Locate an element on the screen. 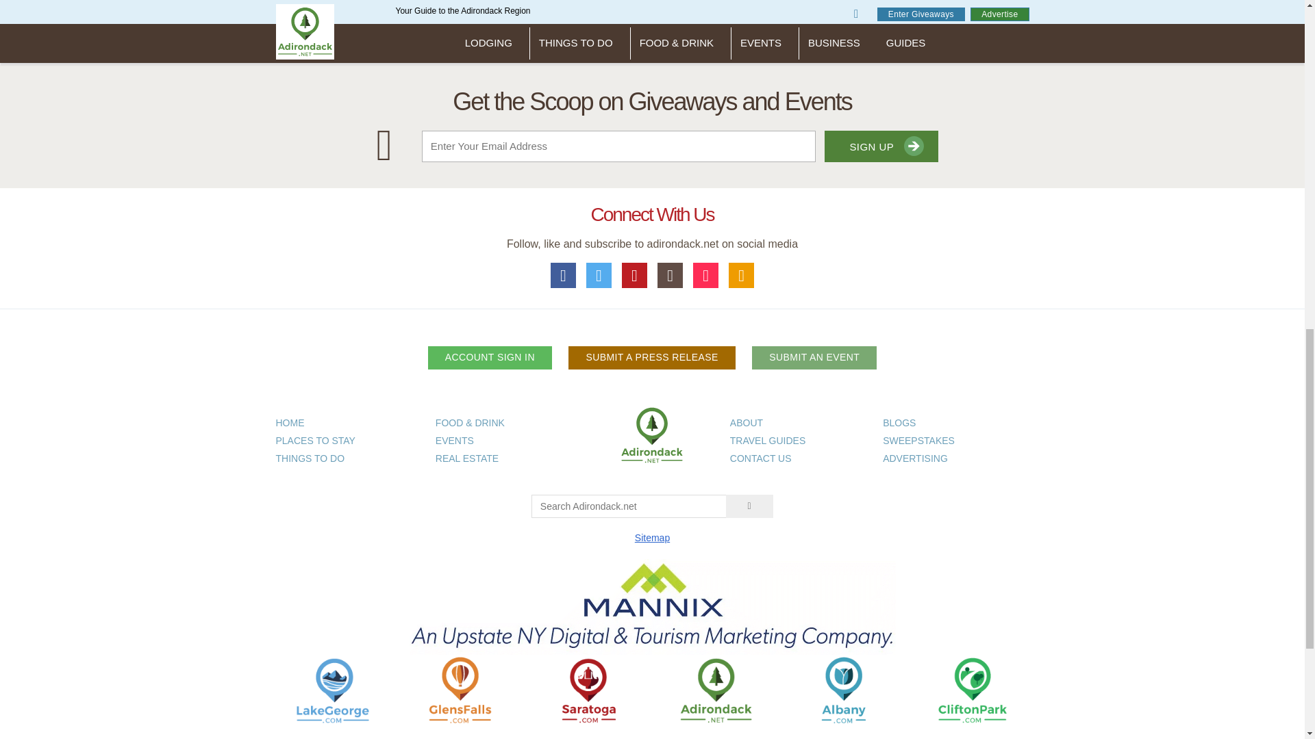 The width and height of the screenshot is (1315, 739). Opens in a new window is located at coordinates (843, 690).